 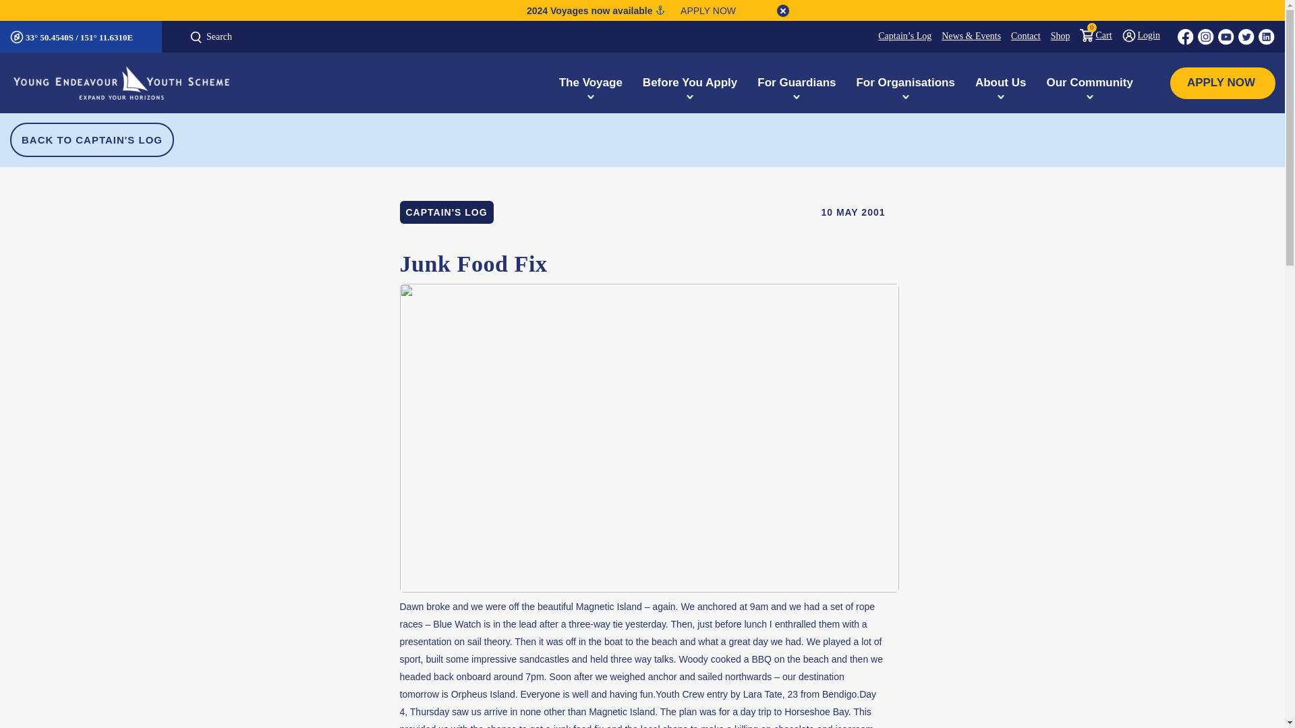 What do you see at coordinates (1223, 83) in the screenshot?
I see `APPLY NOW` at bounding box center [1223, 83].